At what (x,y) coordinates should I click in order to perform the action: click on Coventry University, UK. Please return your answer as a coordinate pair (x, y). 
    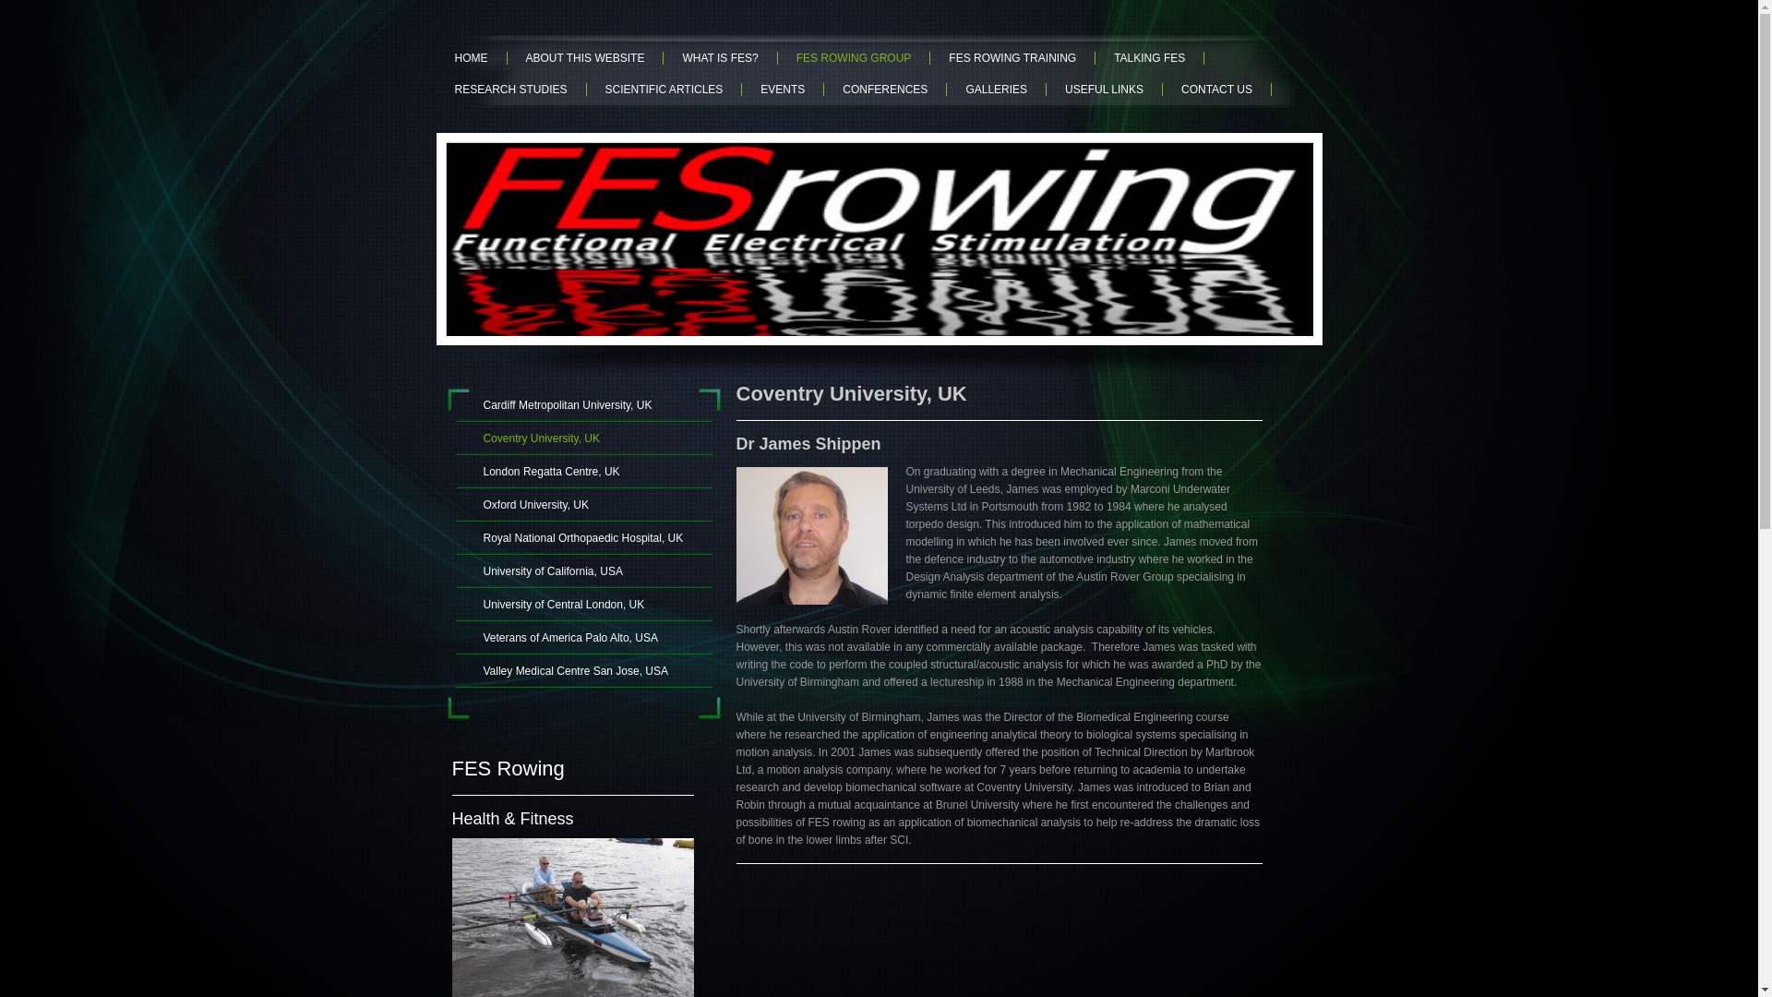
    Looking at the image, I should click on (583, 438).